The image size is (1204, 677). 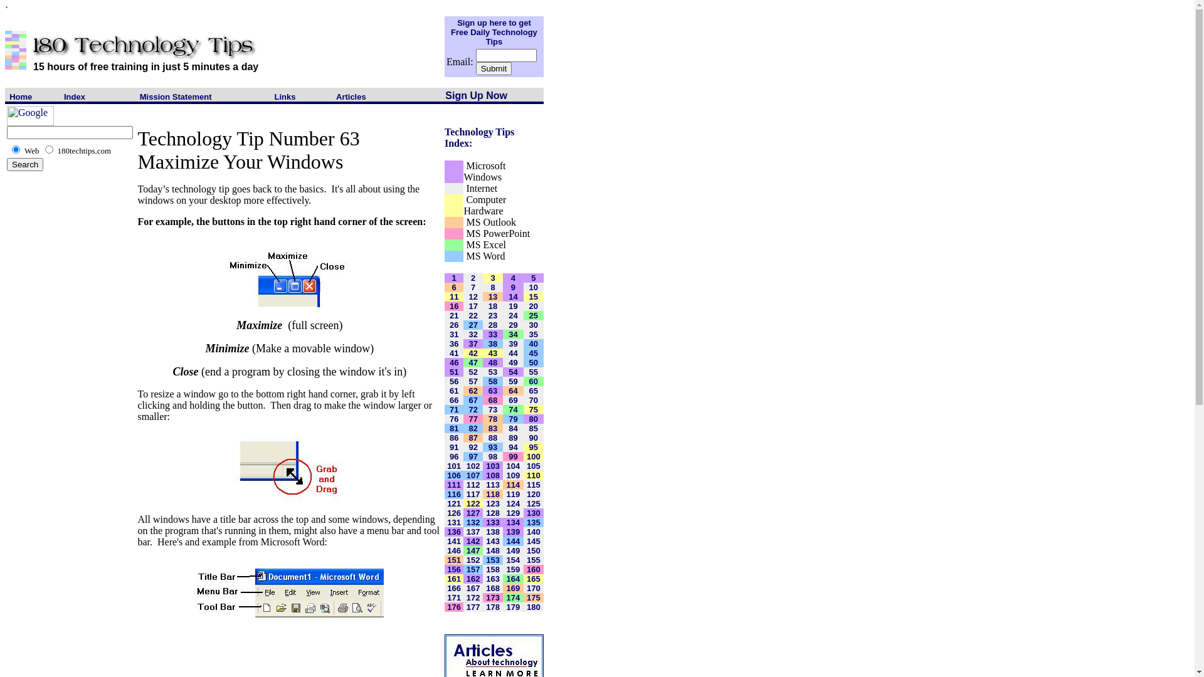 I want to click on 8, so click(x=493, y=287).